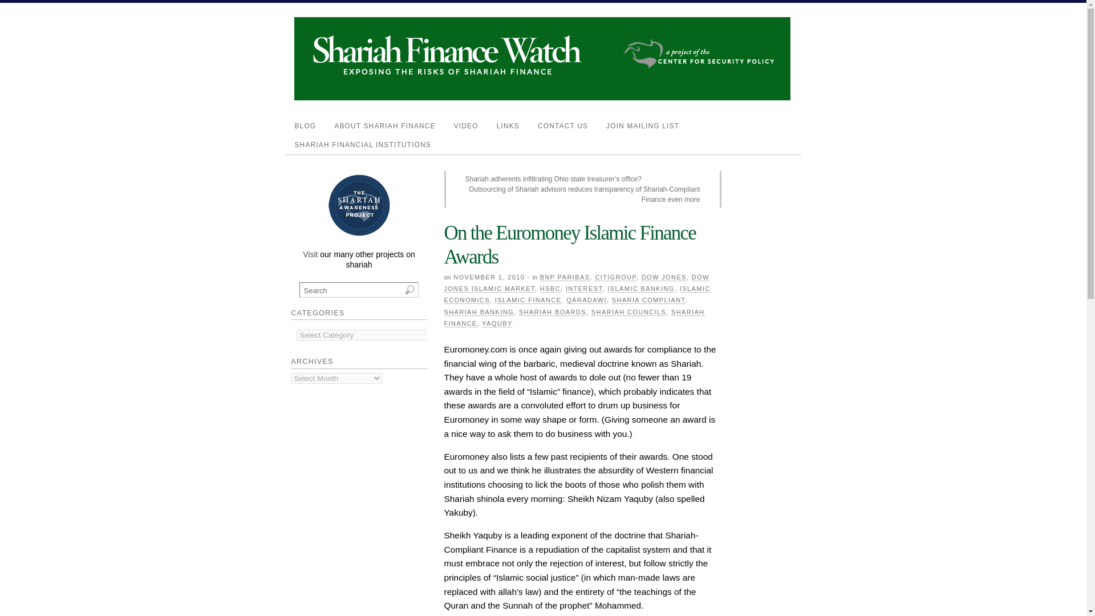 This screenshot has width=1095, height=616. What do you see at coordinates (584, 289) in the screenshot?
I see `INTEREST` at bounding box center [584, 289].